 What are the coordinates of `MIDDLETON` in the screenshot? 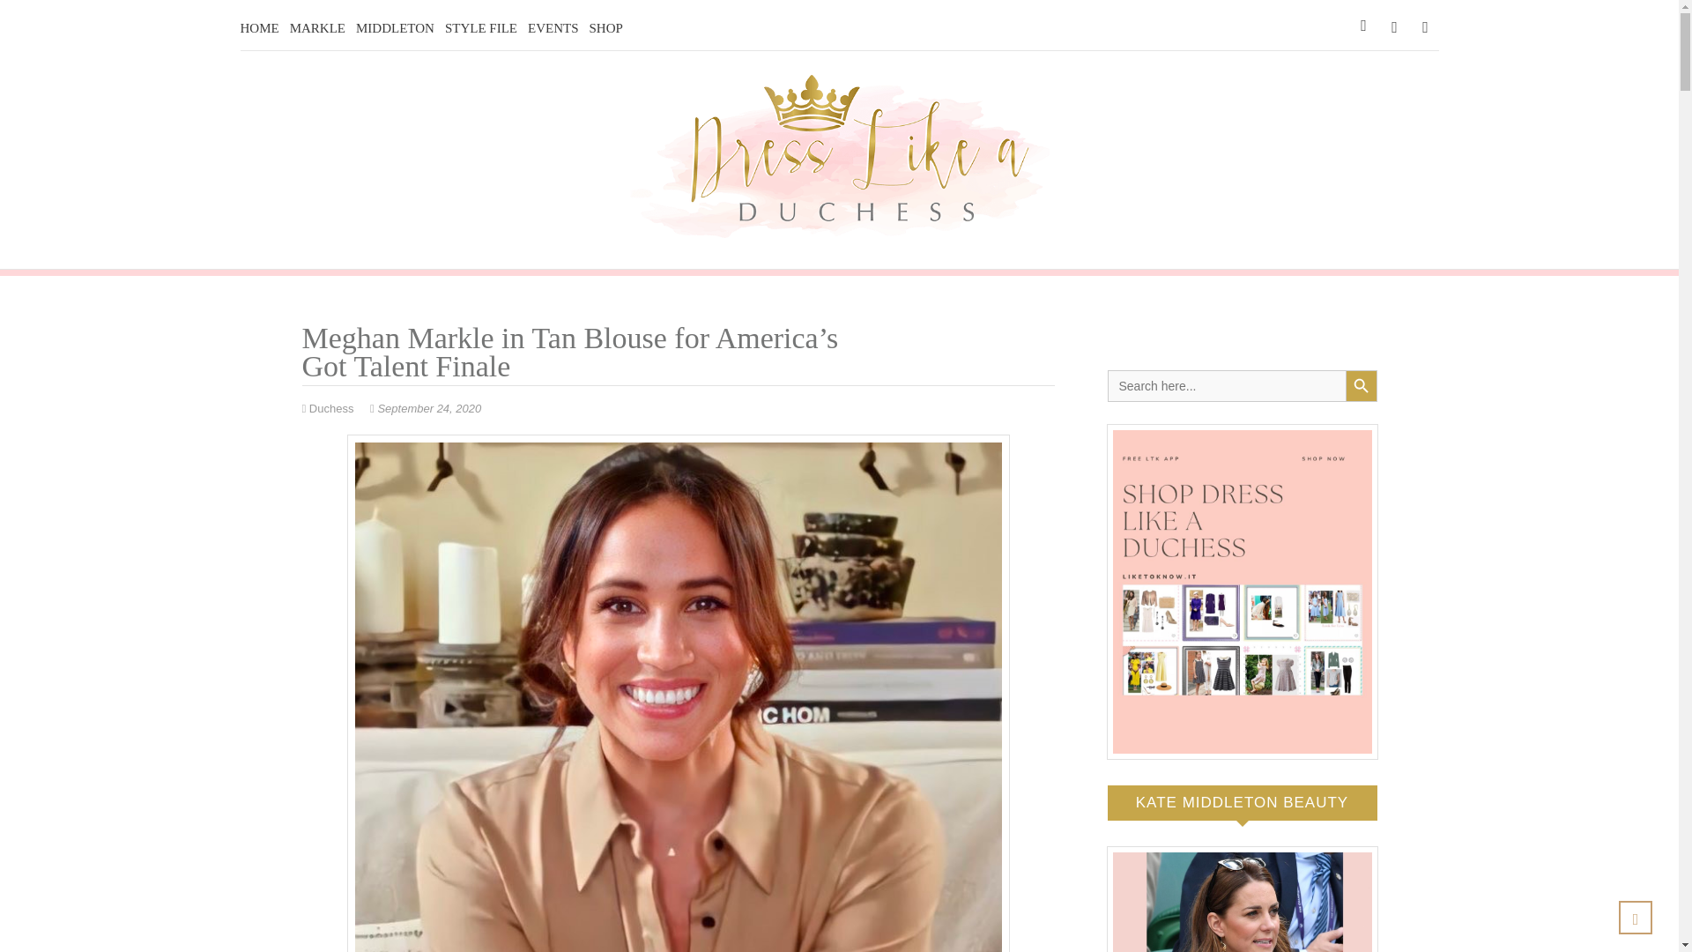 It's located at (395, 27).